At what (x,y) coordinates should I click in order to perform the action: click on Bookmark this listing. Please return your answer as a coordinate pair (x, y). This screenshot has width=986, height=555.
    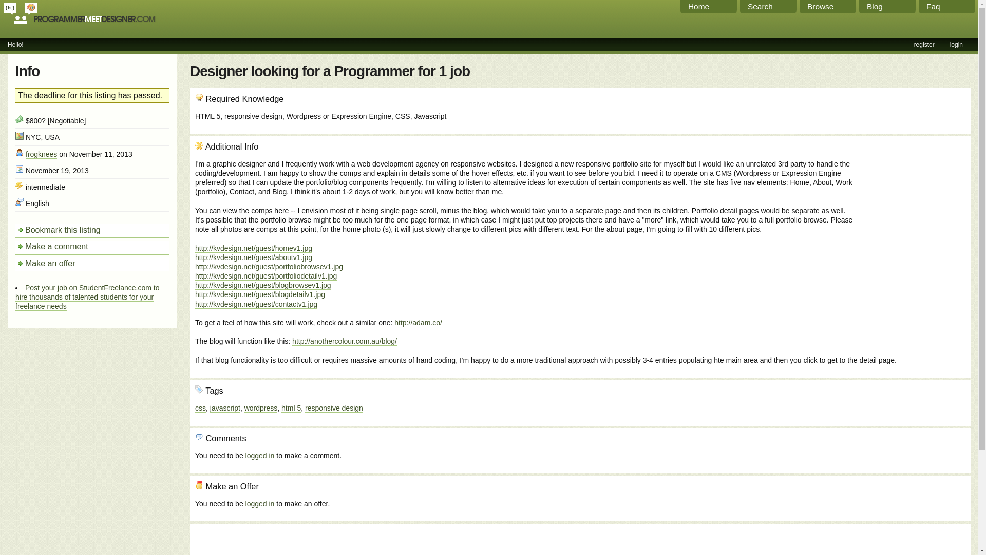
    Looking at the image, I should click on (92, 231).